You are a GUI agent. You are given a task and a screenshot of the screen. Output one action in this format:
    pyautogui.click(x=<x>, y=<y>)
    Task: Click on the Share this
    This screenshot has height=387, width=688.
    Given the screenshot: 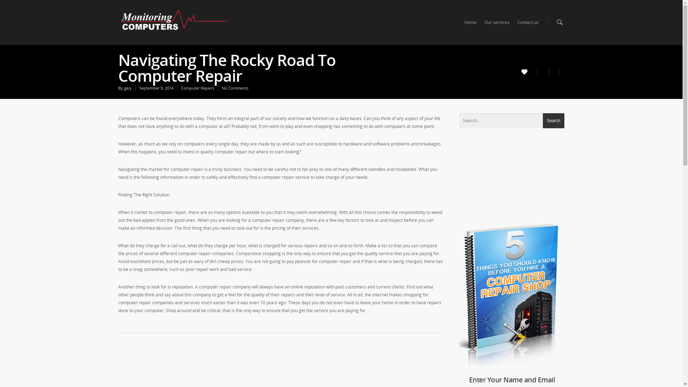 What is the action you would take?
    pyautogui.click(x=562, y=72)
    